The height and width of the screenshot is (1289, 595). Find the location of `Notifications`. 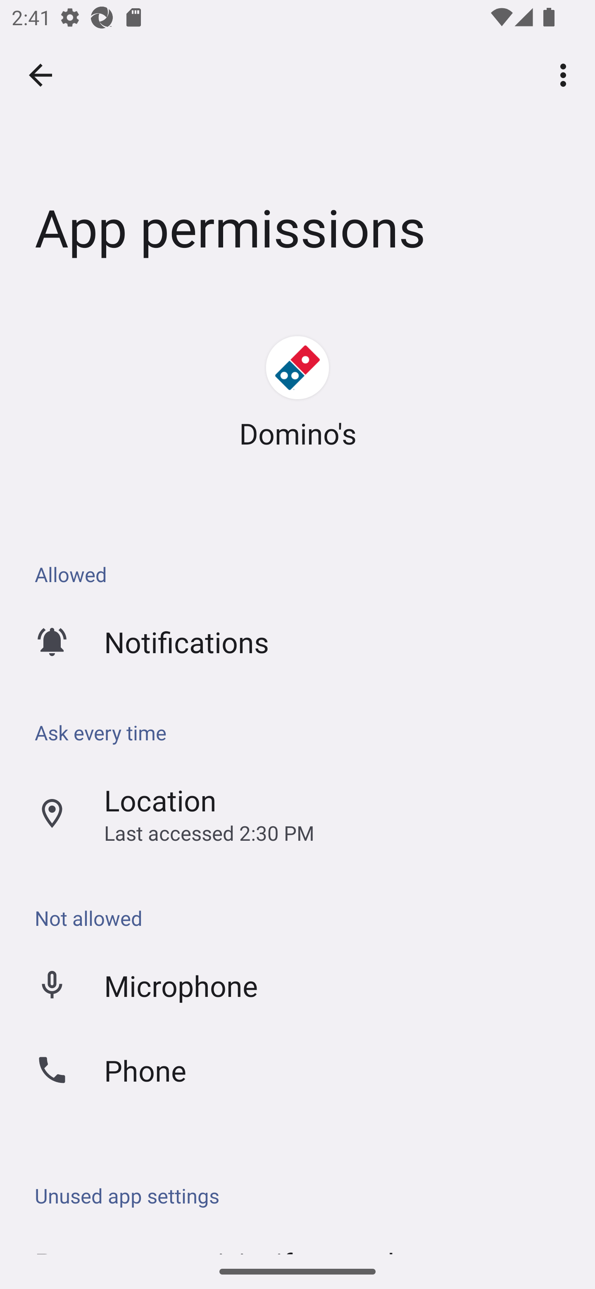

Notifications is located at coordinates (297, 642).